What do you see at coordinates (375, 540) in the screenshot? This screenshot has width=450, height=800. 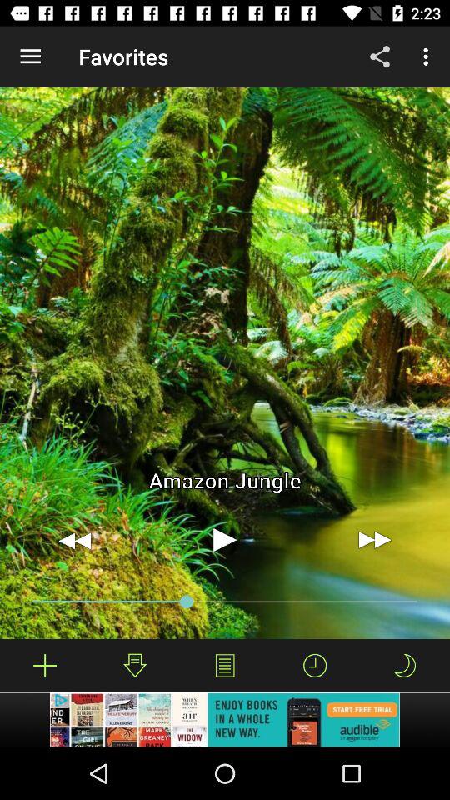 I see `move forward` at bounding box center [375, 540].